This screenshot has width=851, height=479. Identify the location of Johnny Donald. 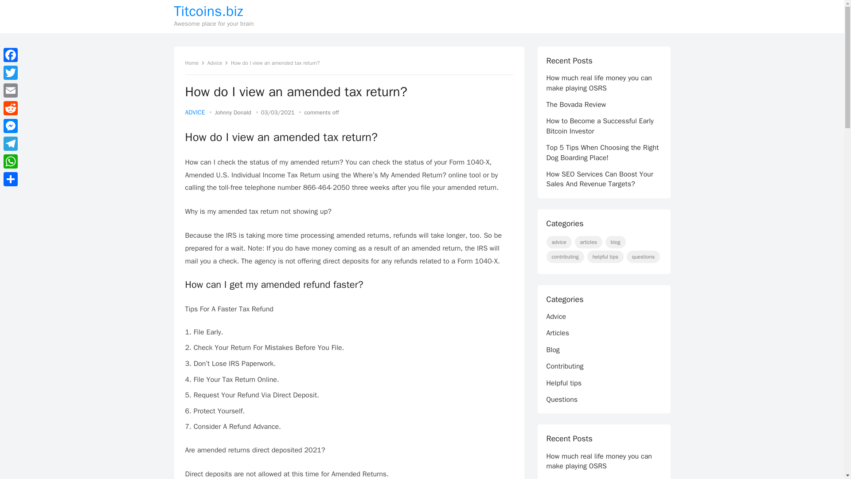
(232, 113).